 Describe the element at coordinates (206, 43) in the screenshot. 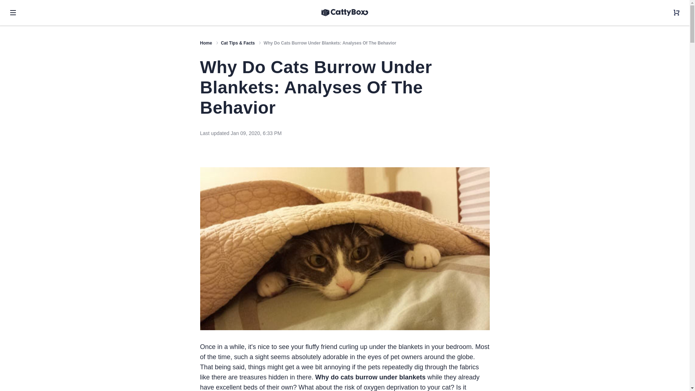

I see `Back to the frontpage` at that location.